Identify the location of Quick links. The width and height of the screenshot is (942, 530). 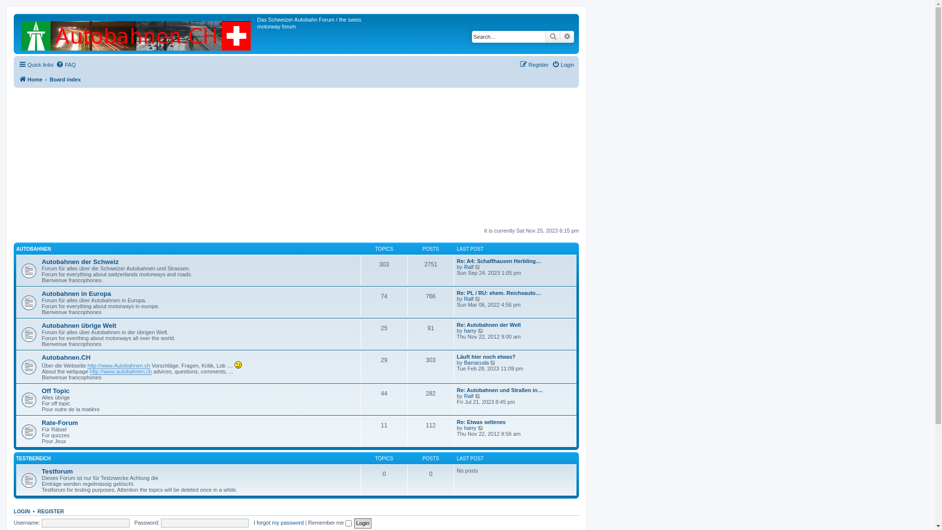
(36, 65).